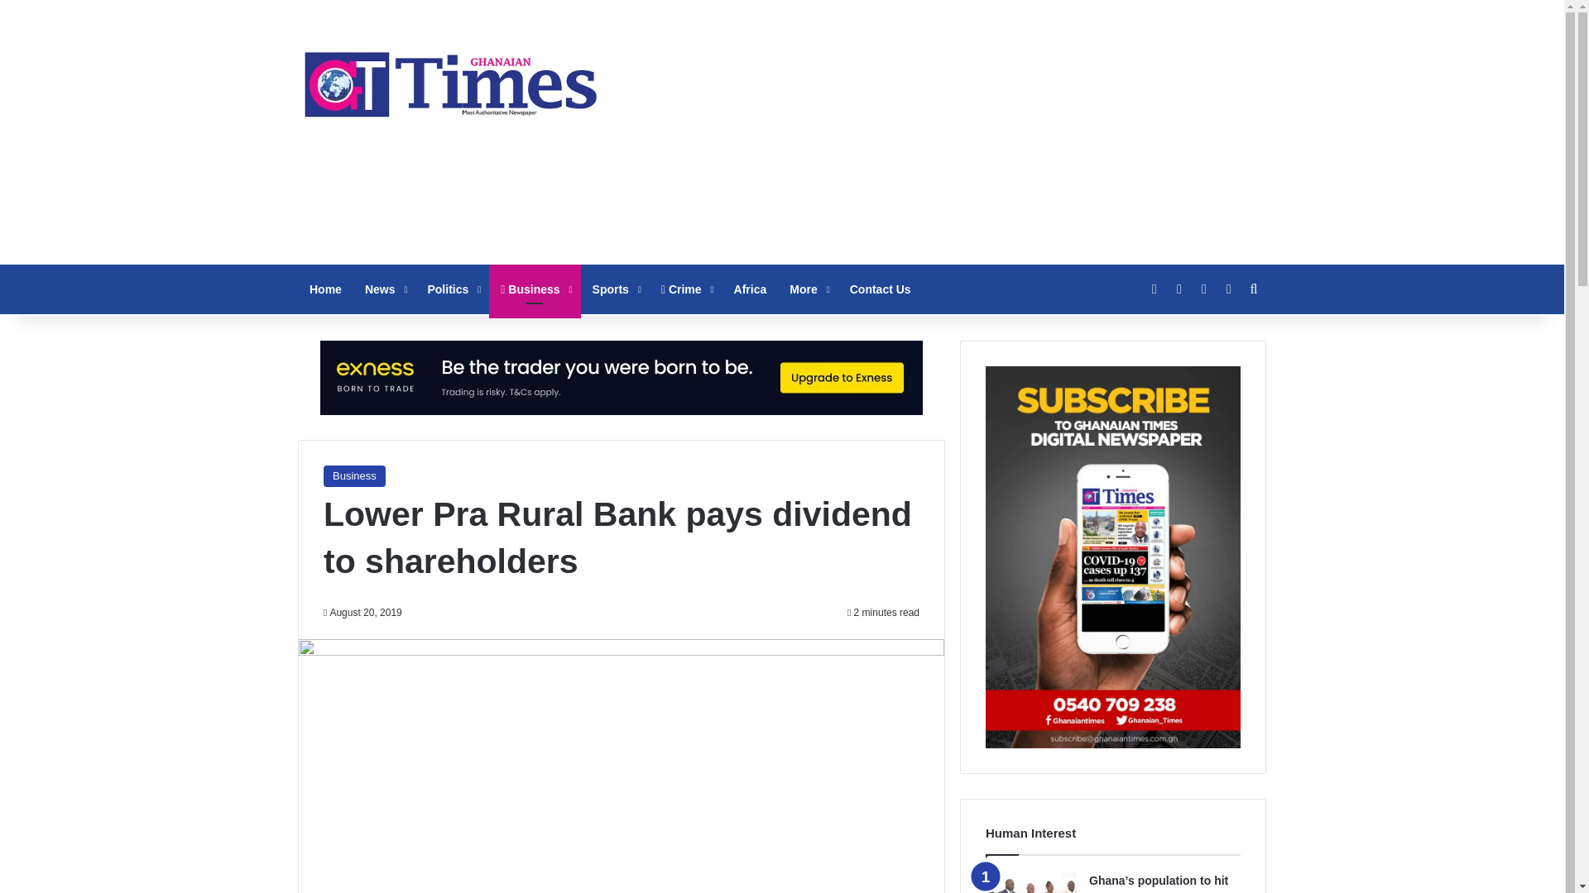 The width and height of the screenshot is (1589, 893). I want to click on Business, so click(354, 475).